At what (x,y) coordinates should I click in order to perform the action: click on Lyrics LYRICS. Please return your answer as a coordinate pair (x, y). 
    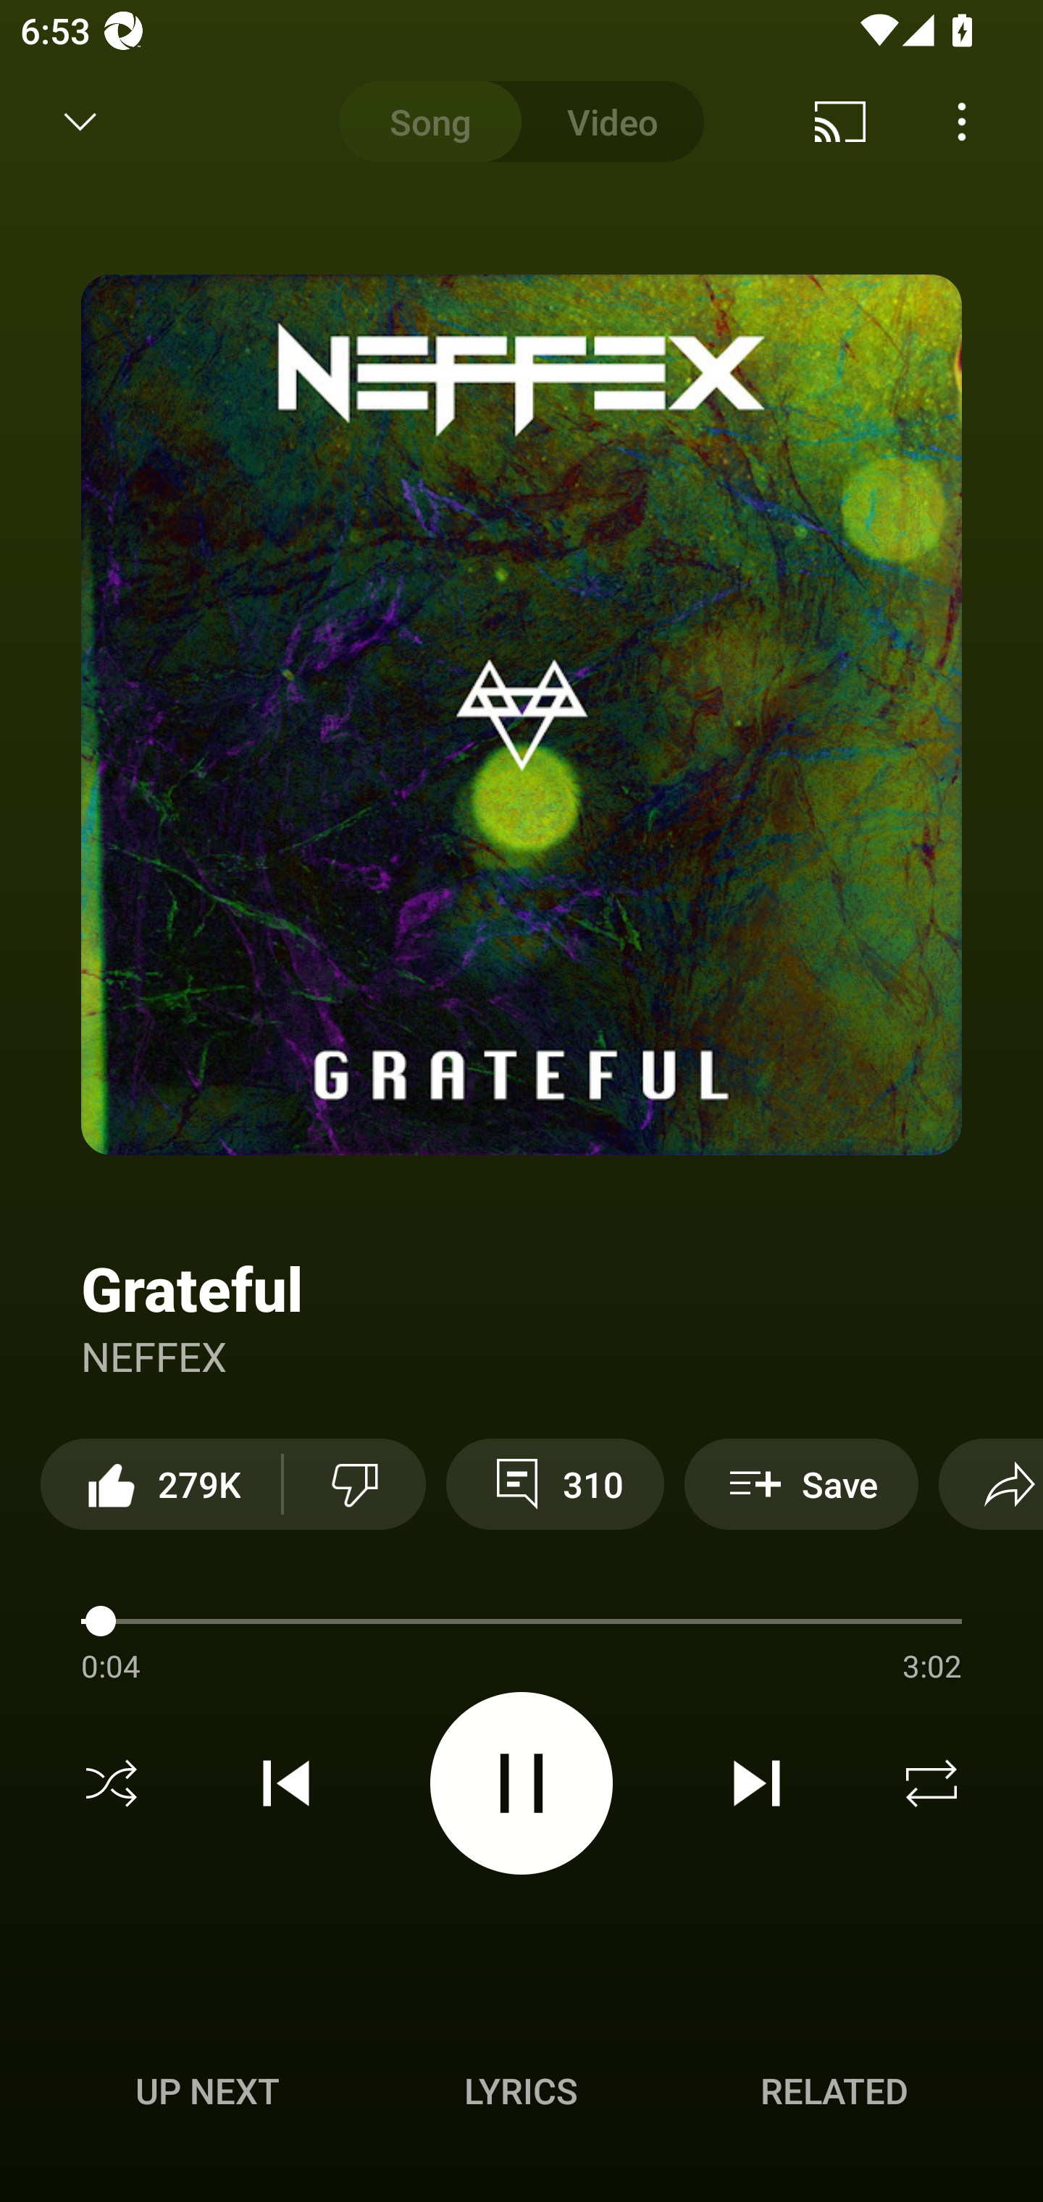
    Looking at the image, I should click on (521, 2090).